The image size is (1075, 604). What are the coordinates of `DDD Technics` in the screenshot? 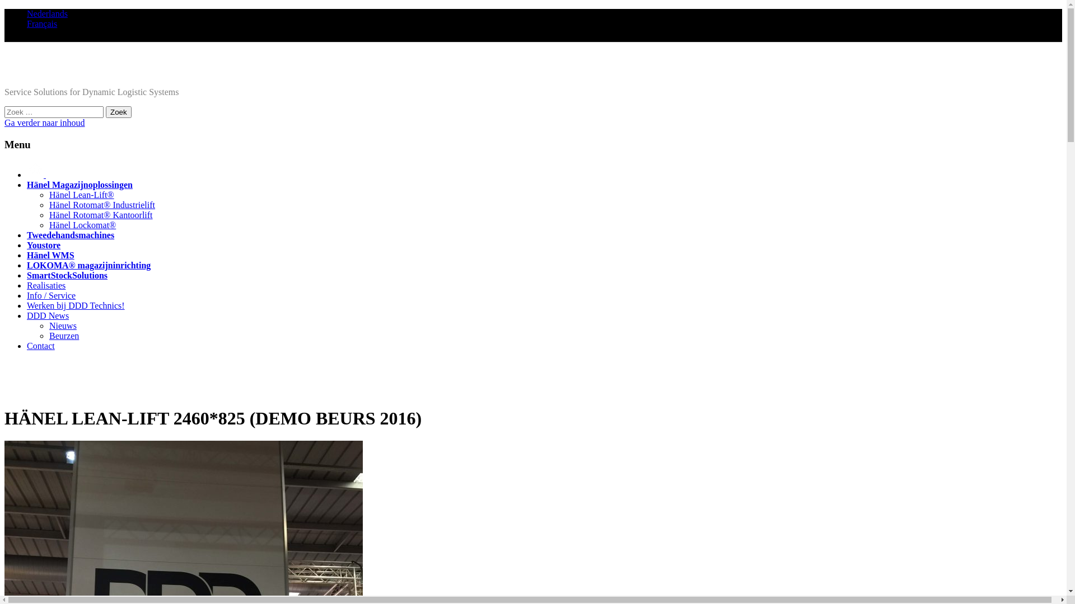 It's located at (40, 73).